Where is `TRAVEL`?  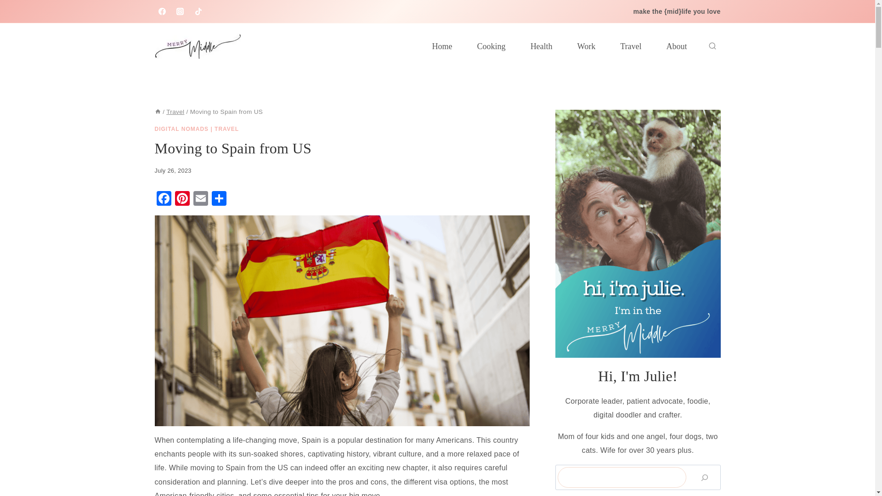
TRAVEL is located at coordinates (226, 129).